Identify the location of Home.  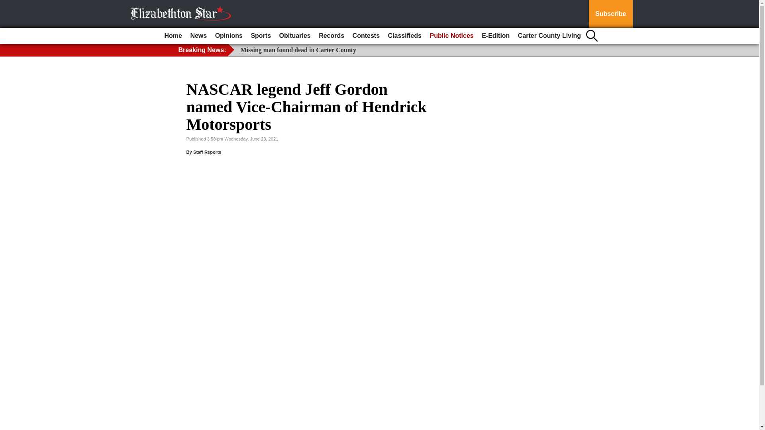
(173, 36).